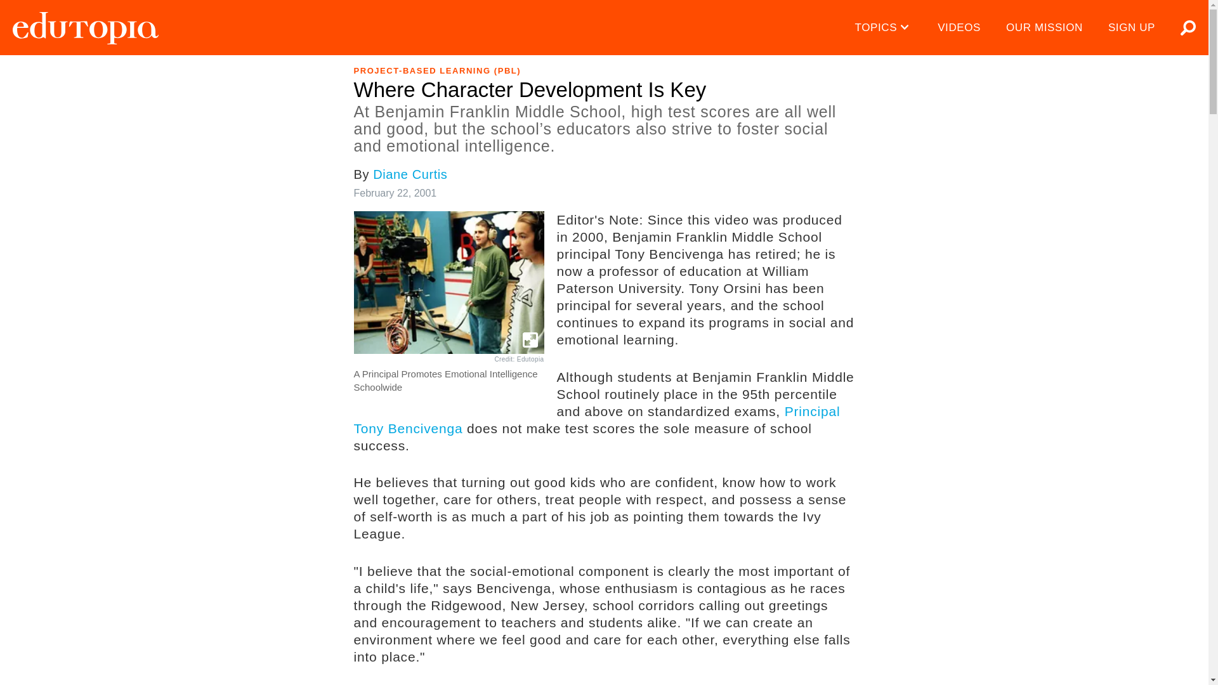 The width and height of the screenshot is (1218, 685). What do you see at coordinates (1132, 28) in the screenshot?
I see `SIGN UP` at bounding box center [1132, 28].